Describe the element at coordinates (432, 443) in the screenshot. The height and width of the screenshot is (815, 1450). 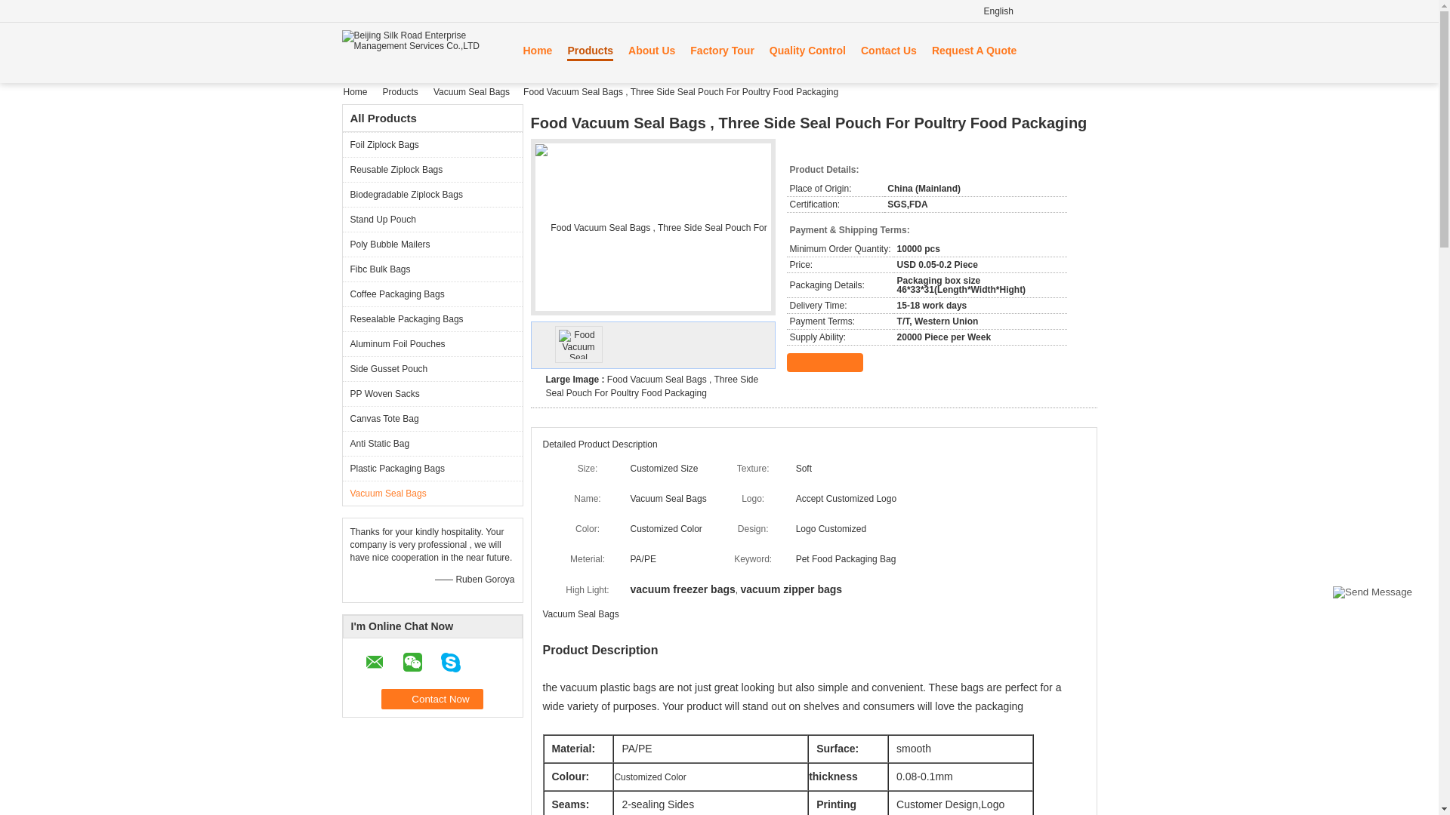
I see `Anti Static Bag` at that location.